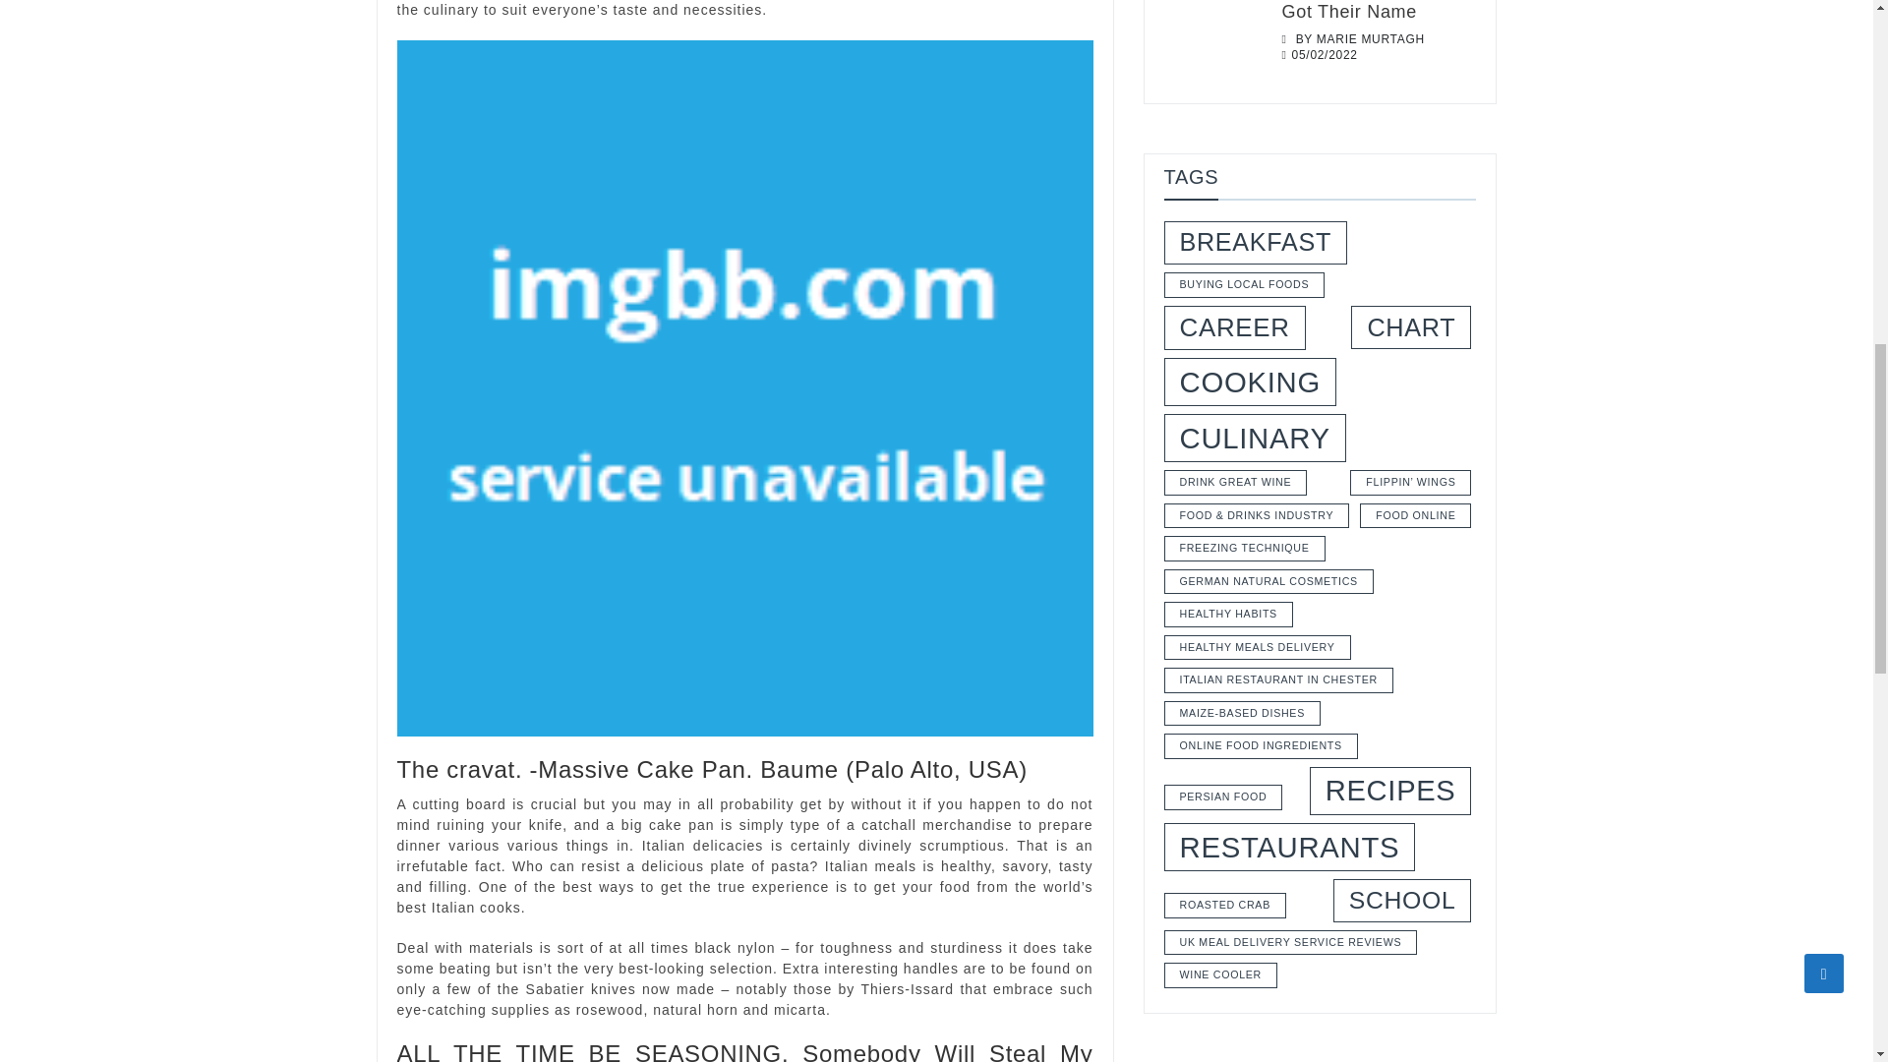 The image size is (1888, 1062). What do you see at coordinates (1251, 382) in the screenshot?
I see `COOKING` at bounding box center [1251, 382].